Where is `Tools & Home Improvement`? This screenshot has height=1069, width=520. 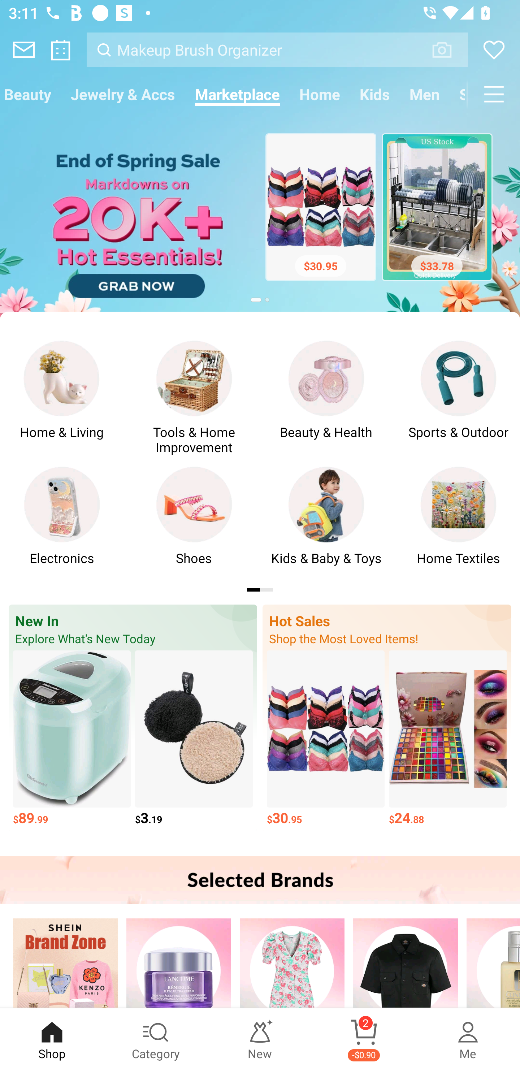 Tools & Home Improvement is located at coordinates (194, 397).